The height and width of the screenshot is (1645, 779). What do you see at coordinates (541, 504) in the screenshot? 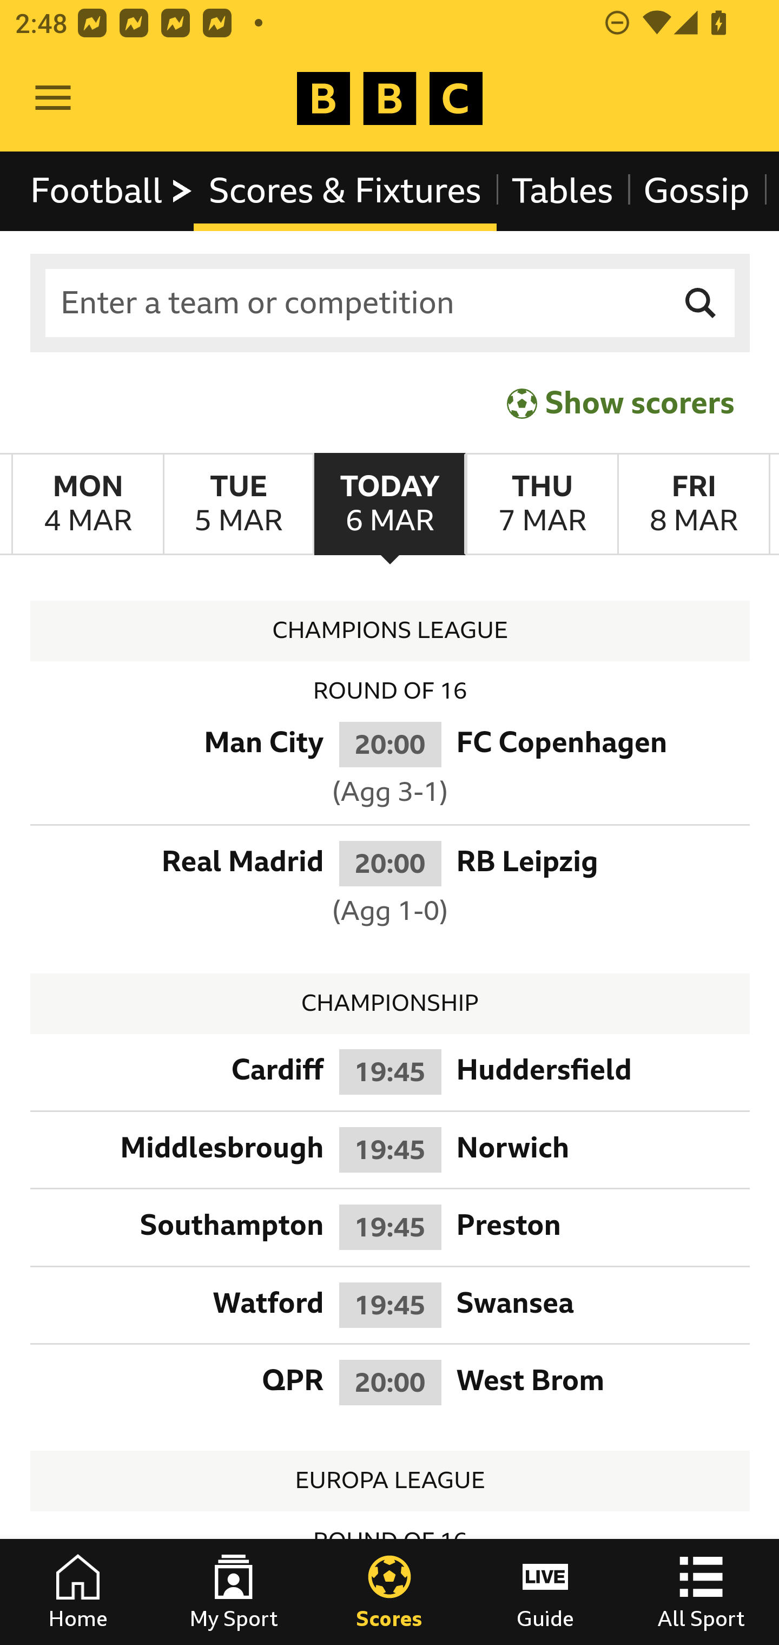
I see `ThursdayMarch 7th Thursday March 7th` at bounding box center [541, 504].